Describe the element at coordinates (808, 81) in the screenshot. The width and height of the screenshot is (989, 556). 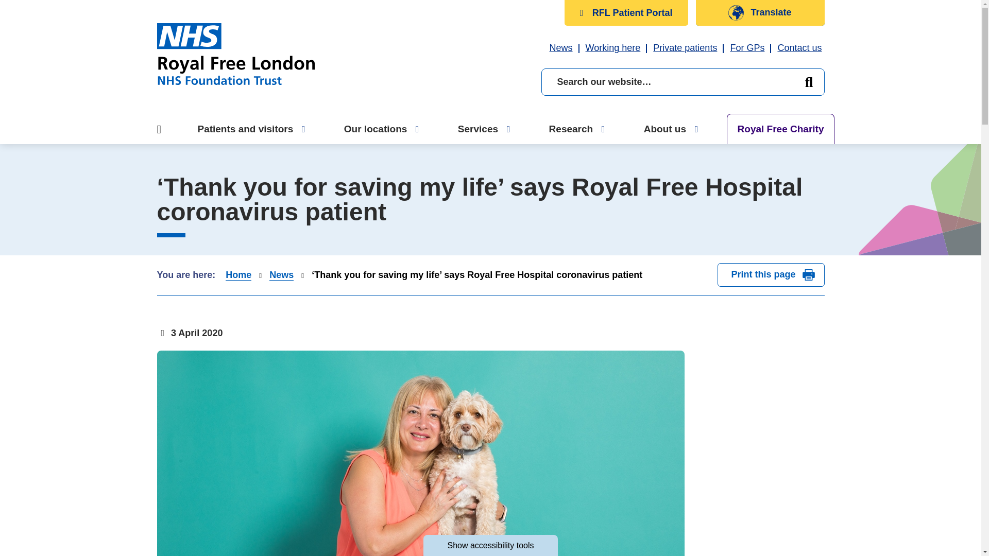
I see `Search` at that location.